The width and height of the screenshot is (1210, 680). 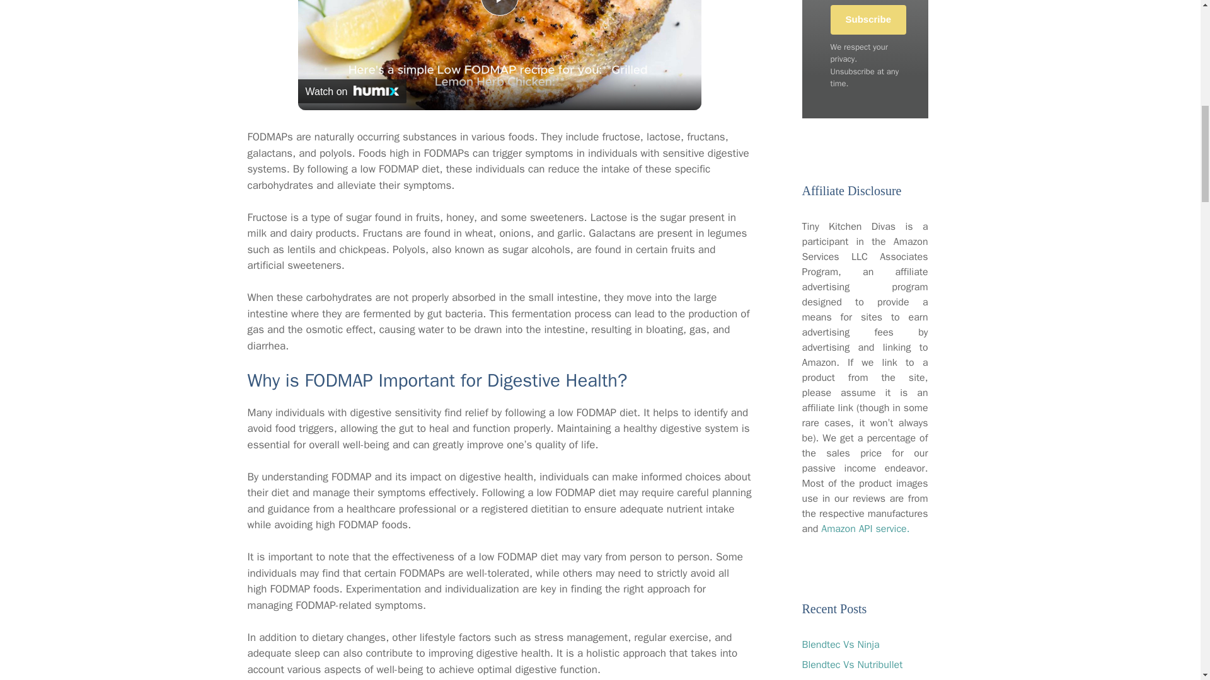 What do you see at coordinates (1169, 598) in the screenshot?
I see `Scroll back to top` at bounding box center [1169, 598].